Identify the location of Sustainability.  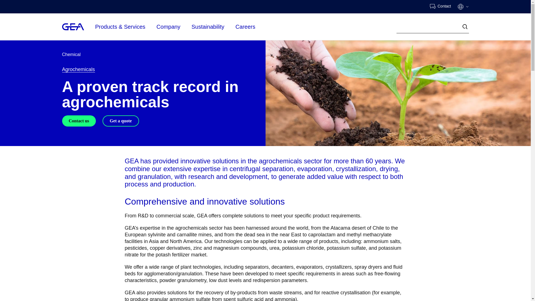
(208, 26).